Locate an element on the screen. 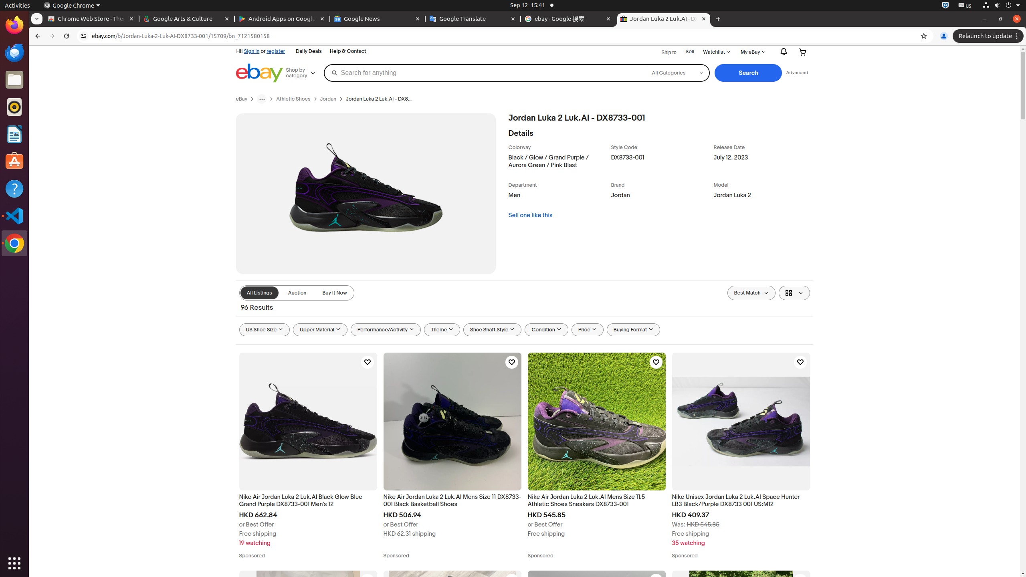  Google Chrome is located at coordinates (72, 6).